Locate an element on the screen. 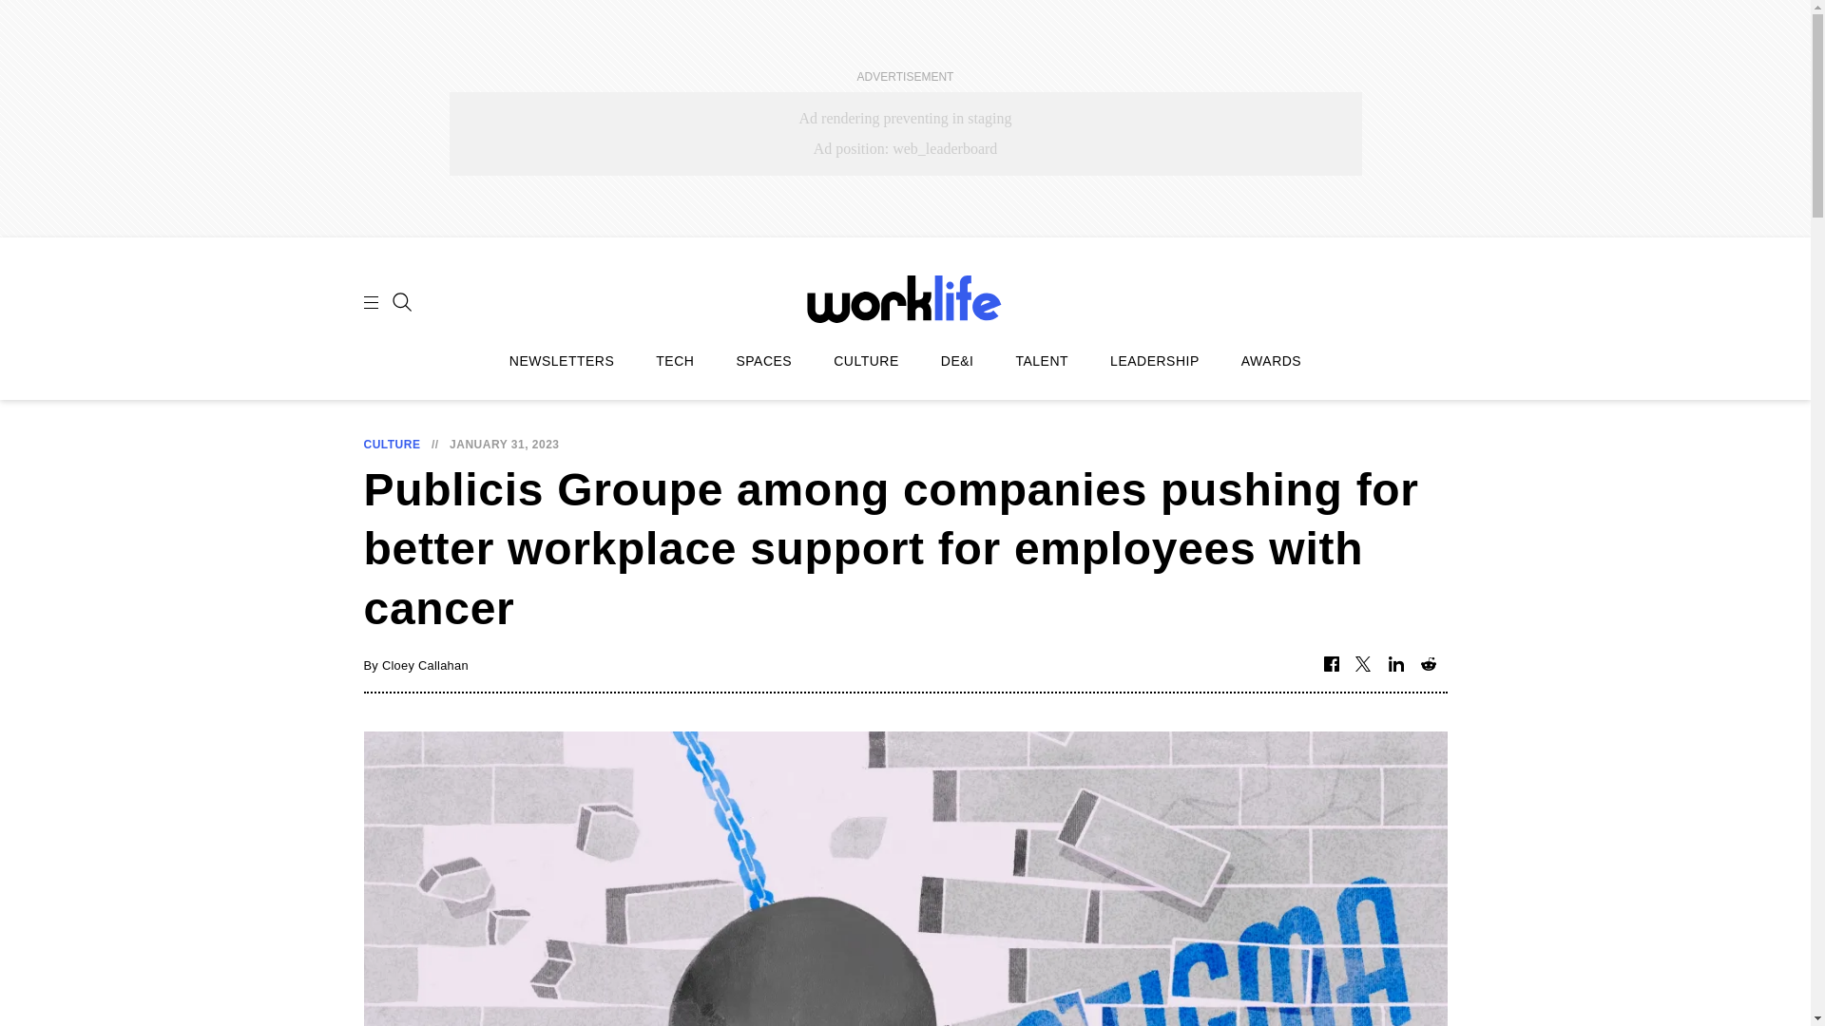 This screenshot has height=1026, width=1825. CULTURE is located at coordinates (867, 361).